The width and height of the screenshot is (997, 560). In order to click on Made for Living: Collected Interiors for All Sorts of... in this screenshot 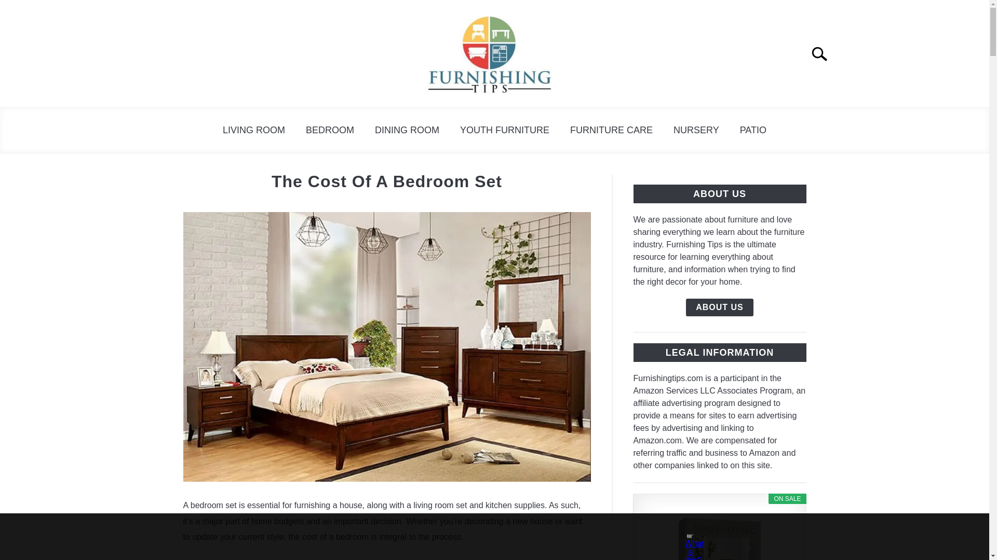, I will do `click(720, 534)`.